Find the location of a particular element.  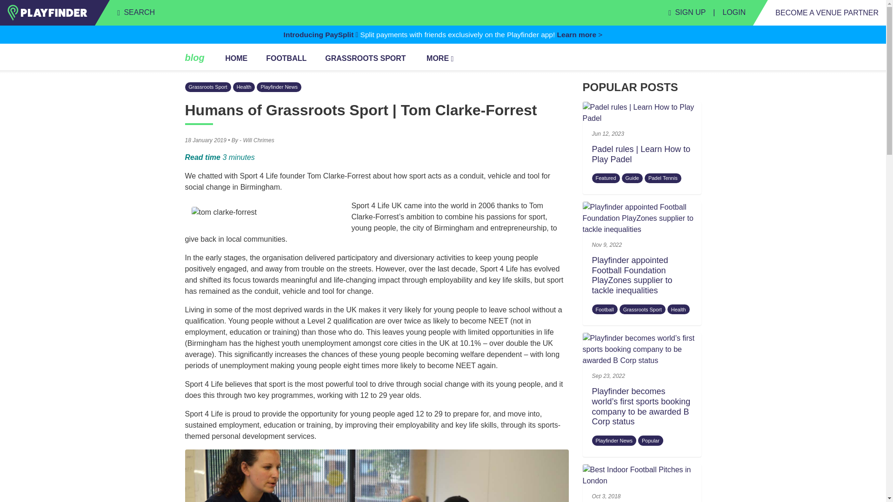

Grassroots Sport is located at coordinates (208, 87).